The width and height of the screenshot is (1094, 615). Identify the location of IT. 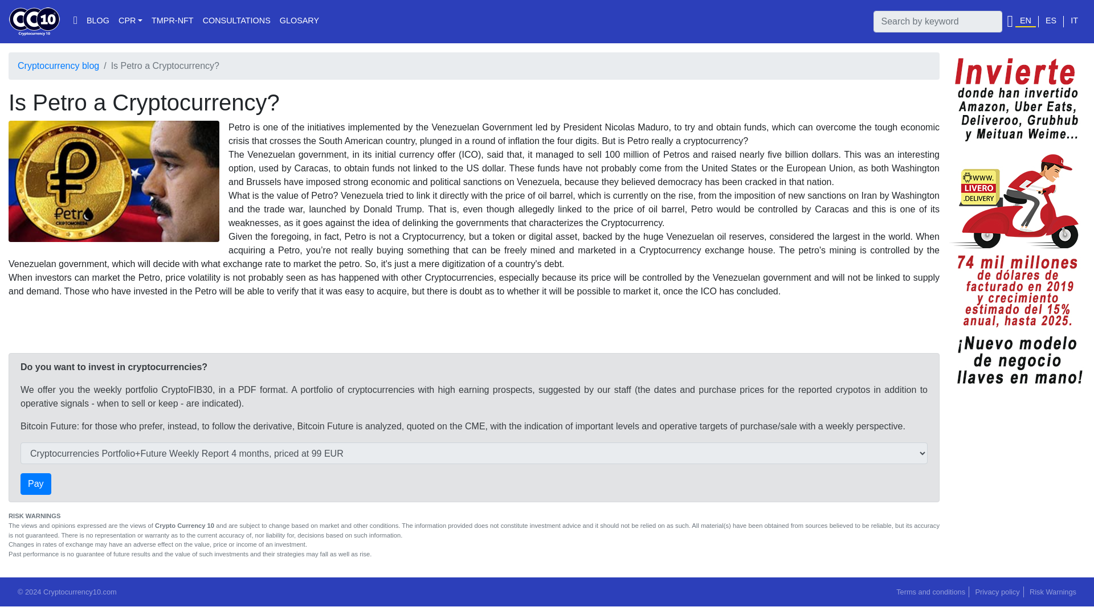
(1074, 22).